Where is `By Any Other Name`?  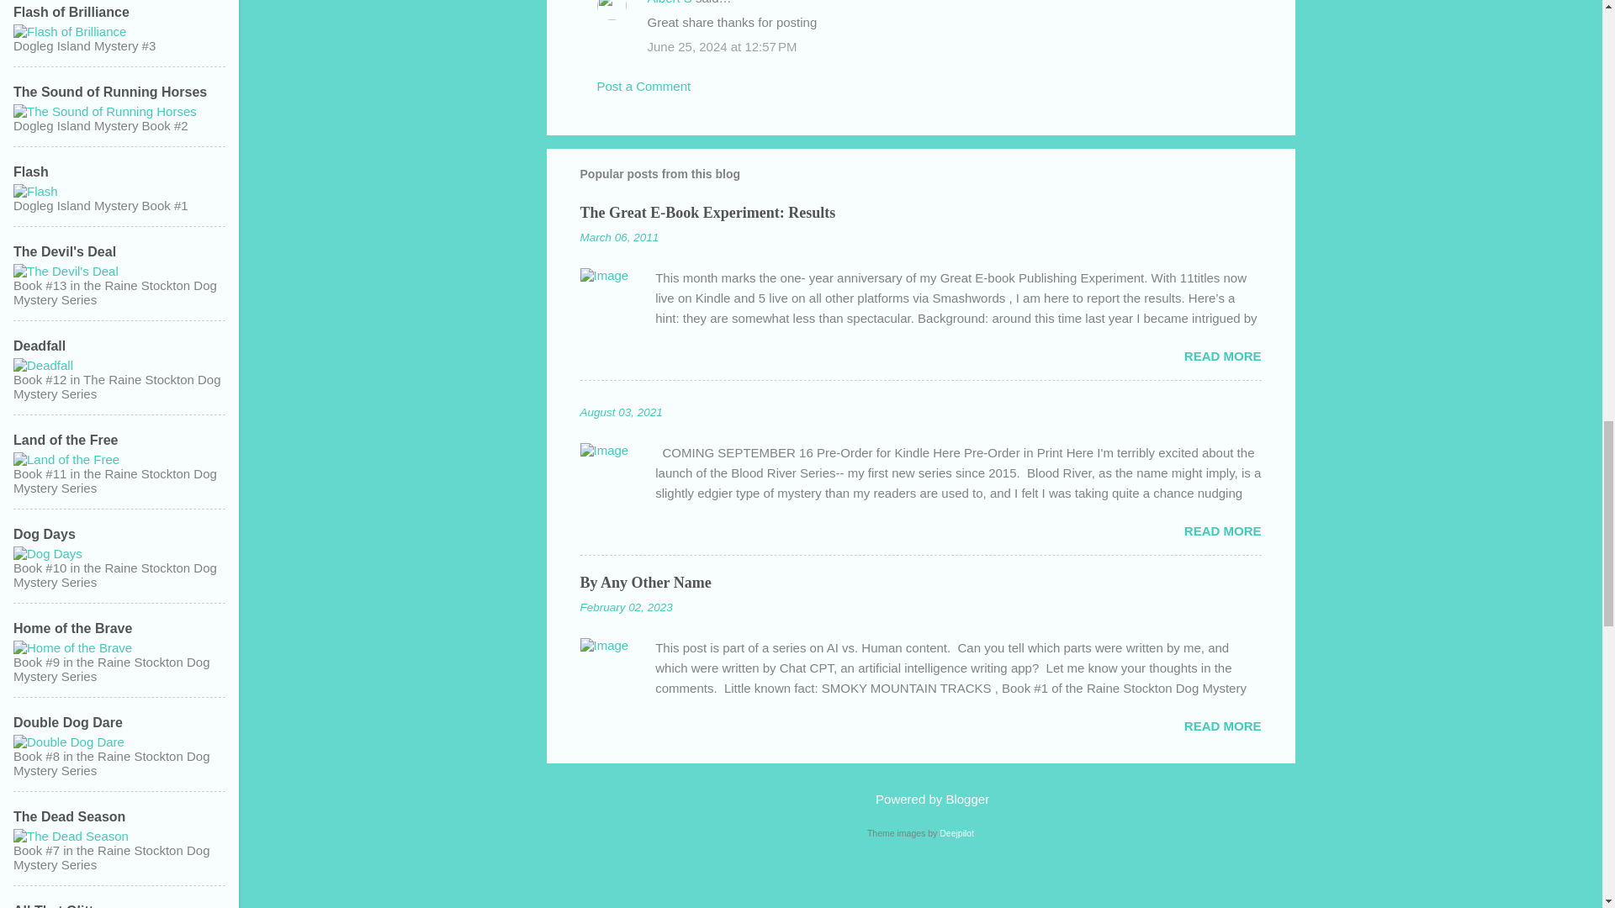
By Any Other Name is located at coordinates (646, 582).